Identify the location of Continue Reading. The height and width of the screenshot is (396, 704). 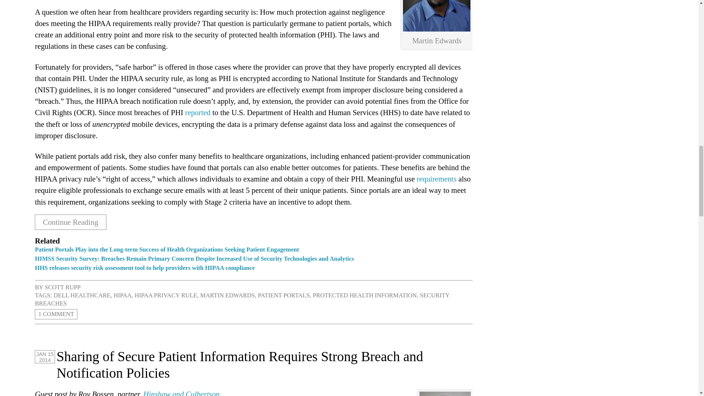
(70, 222).